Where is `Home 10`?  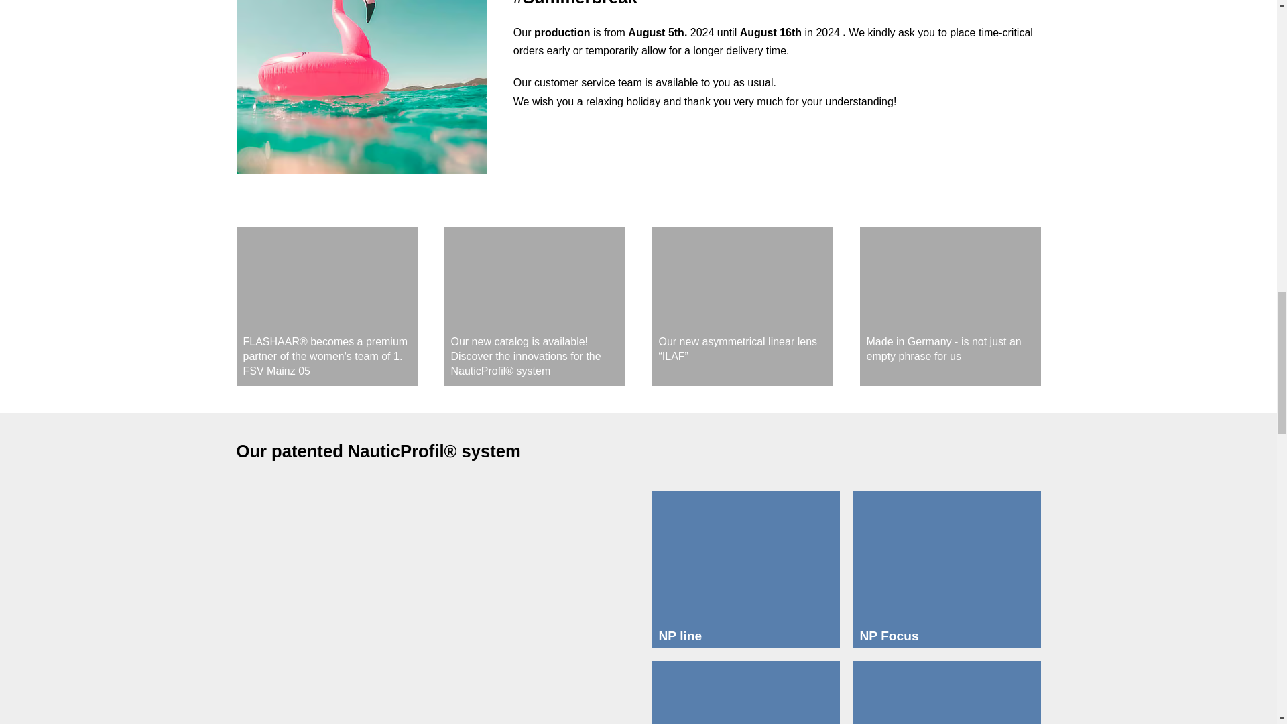
Home 10 is located at coordinates (741, 278).